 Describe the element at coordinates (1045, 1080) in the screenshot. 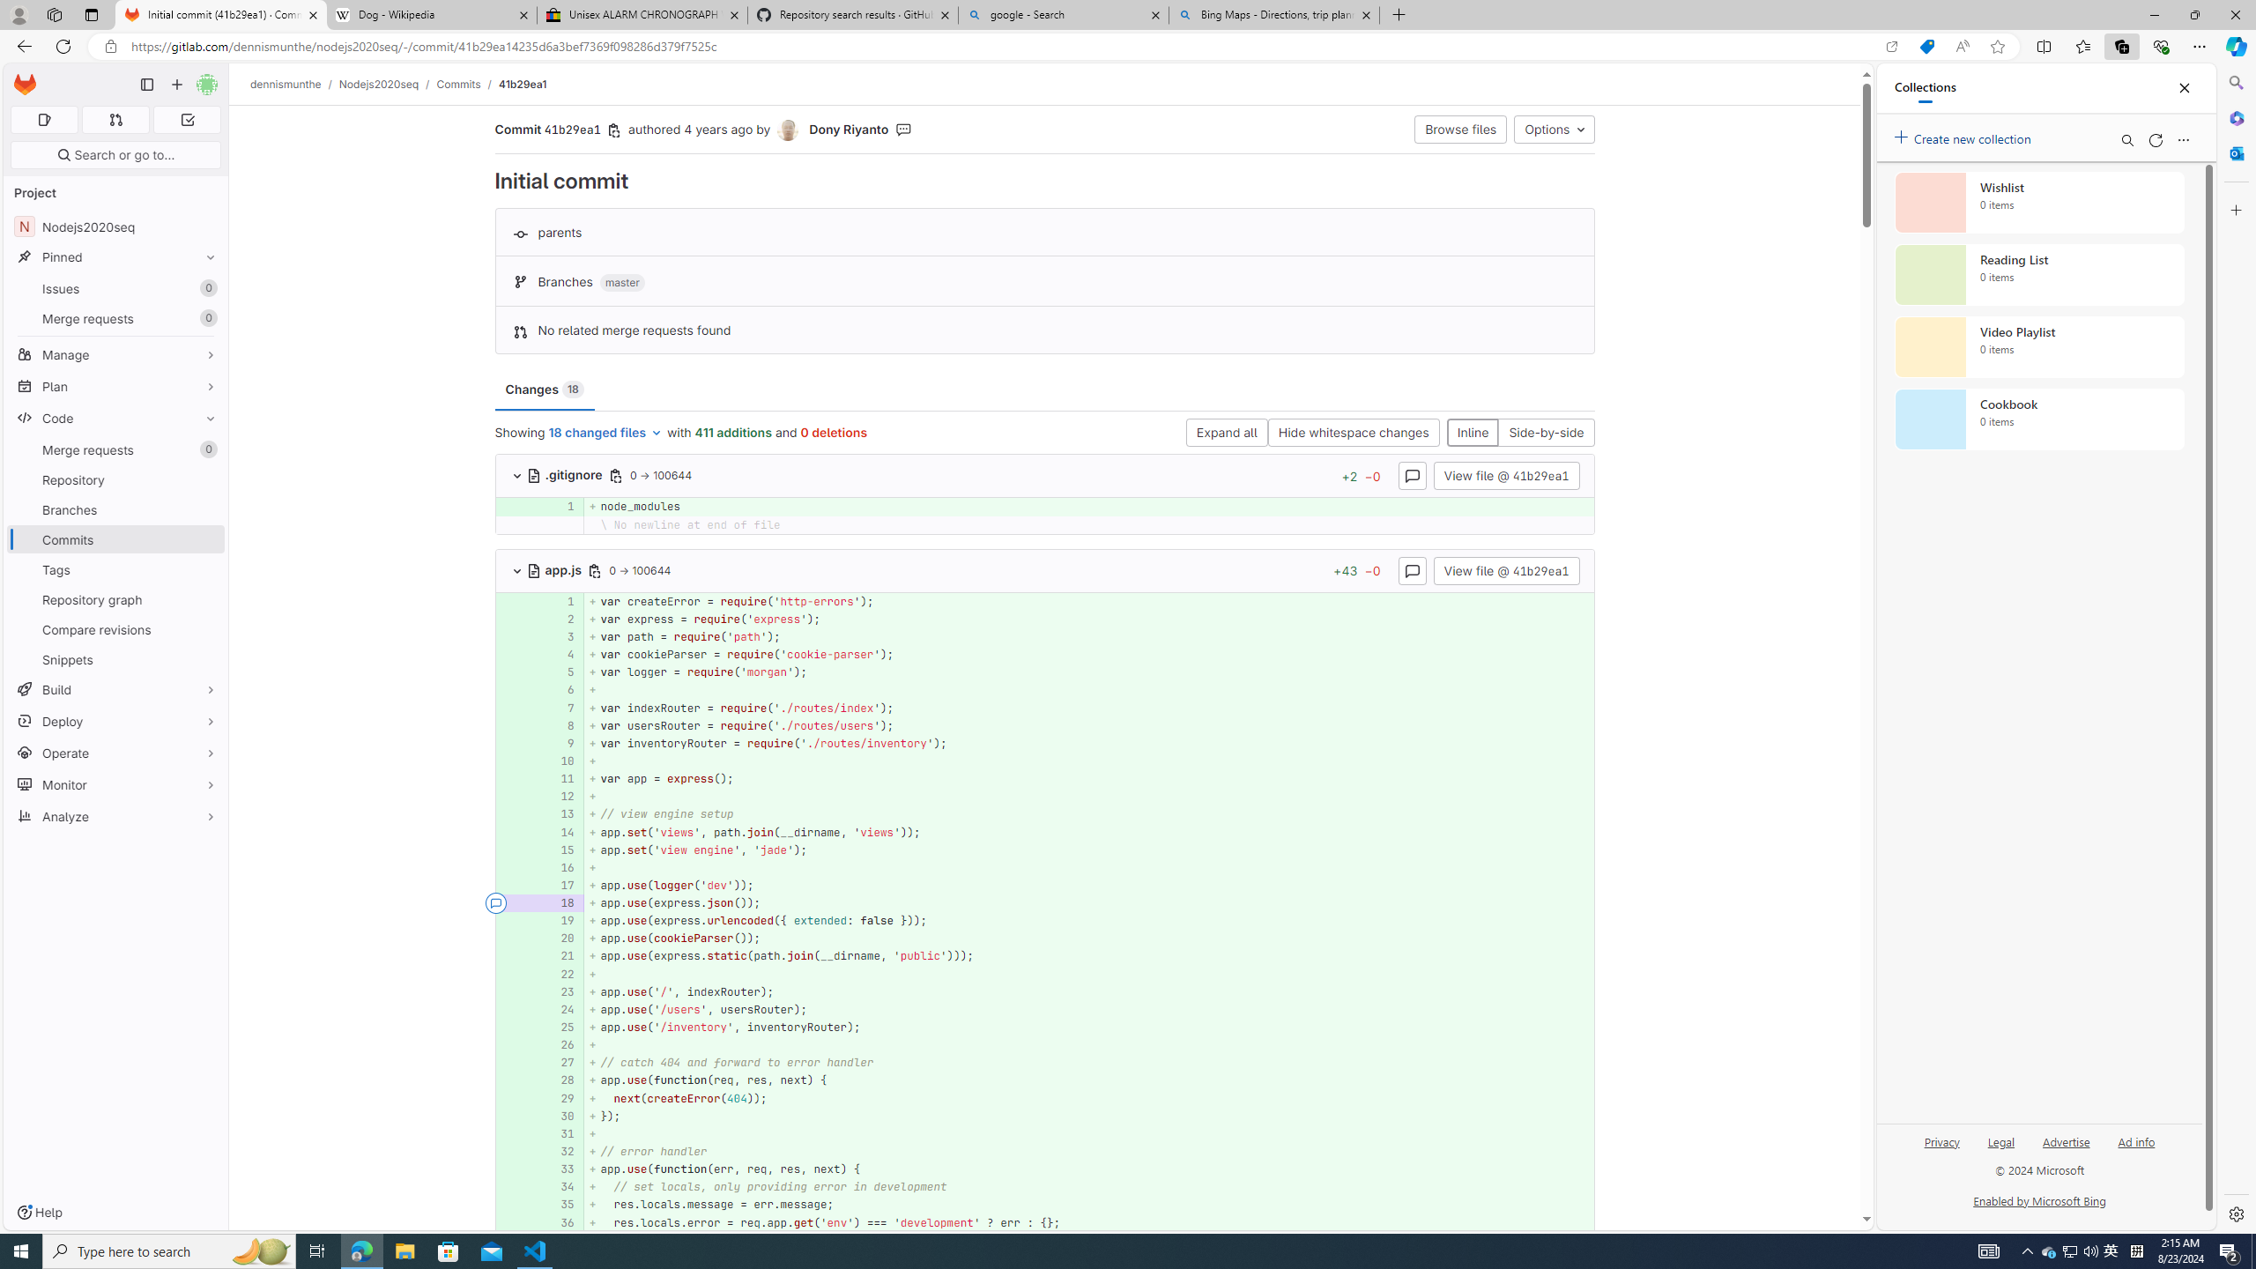

I see `AutomationID: 4a68969ef8e858229267b842dedf42ab5dde4d50_0_28` at that location.